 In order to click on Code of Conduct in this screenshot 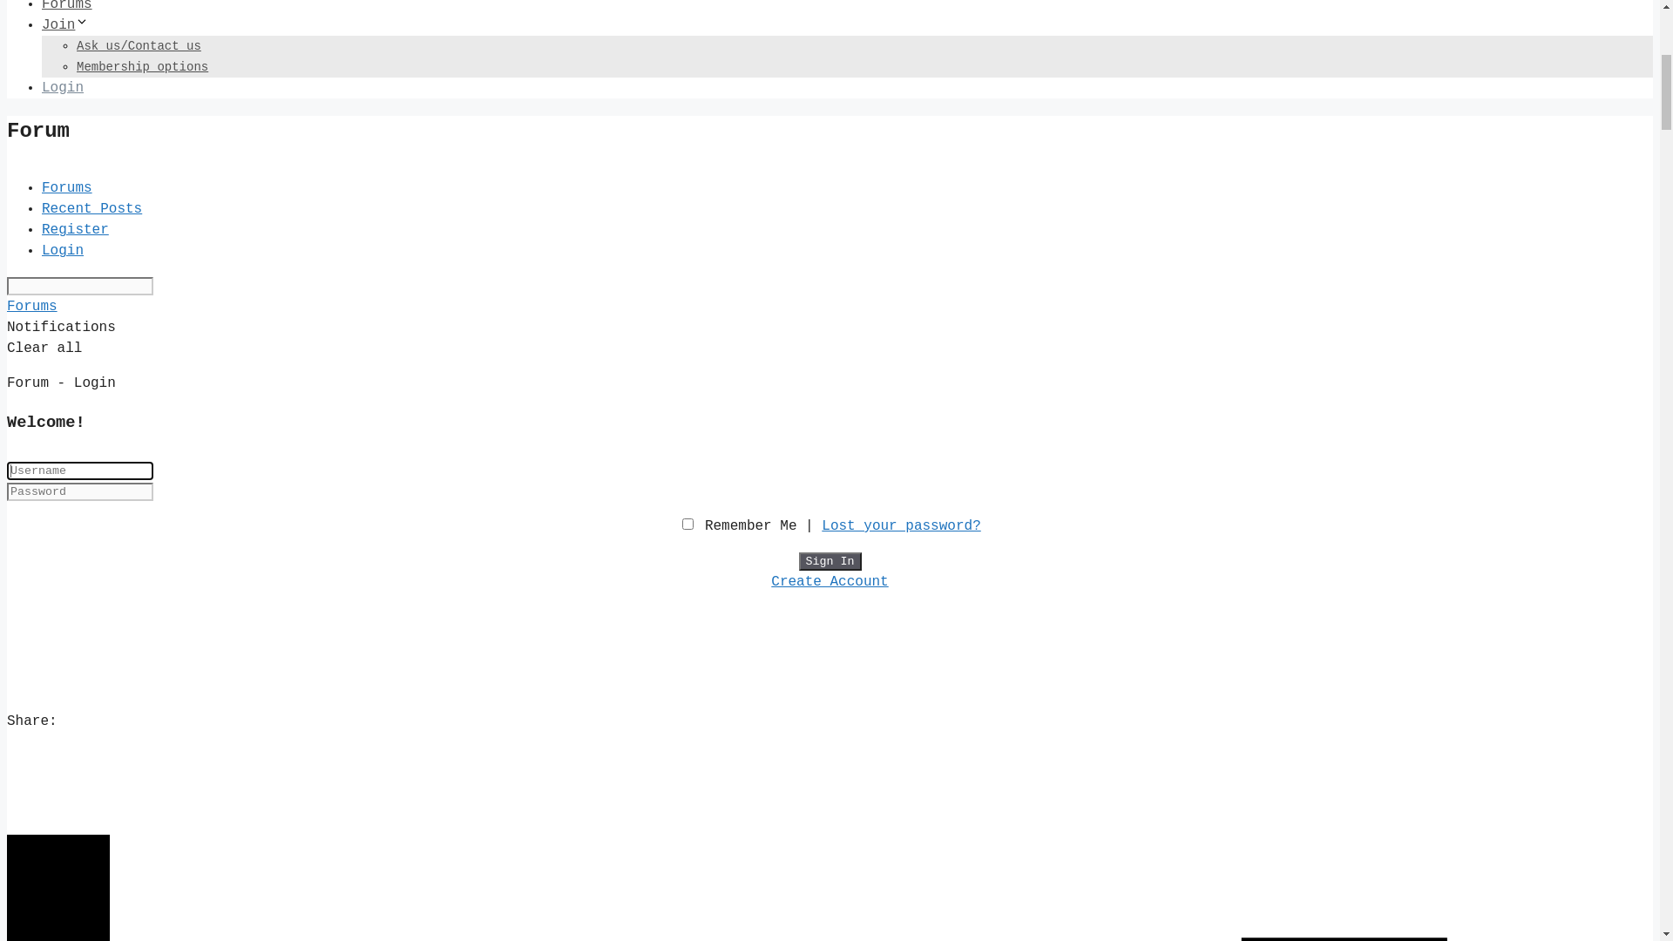, I will do `click(166, 220)`.